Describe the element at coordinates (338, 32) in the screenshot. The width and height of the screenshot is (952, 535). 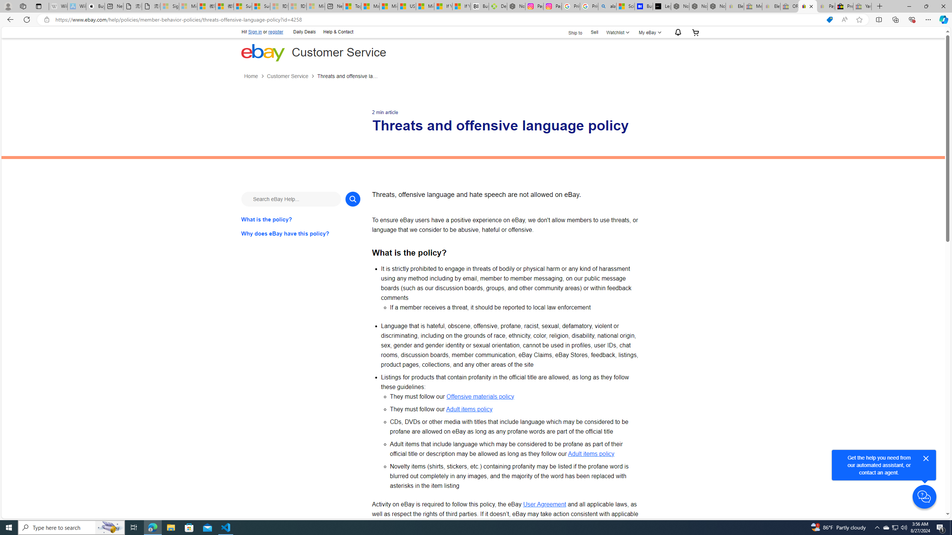
I see `Help & Contact` at that location.